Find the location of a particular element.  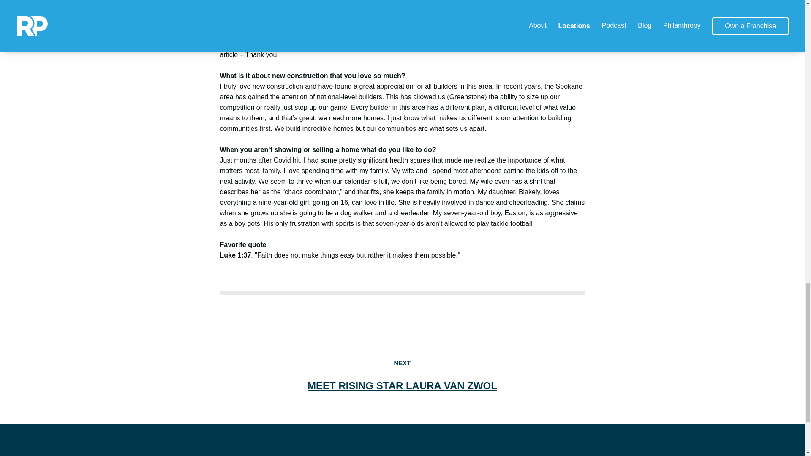

MEET RISING STAR LAURA VAN ZWOL is located at coordinates (402, 385).